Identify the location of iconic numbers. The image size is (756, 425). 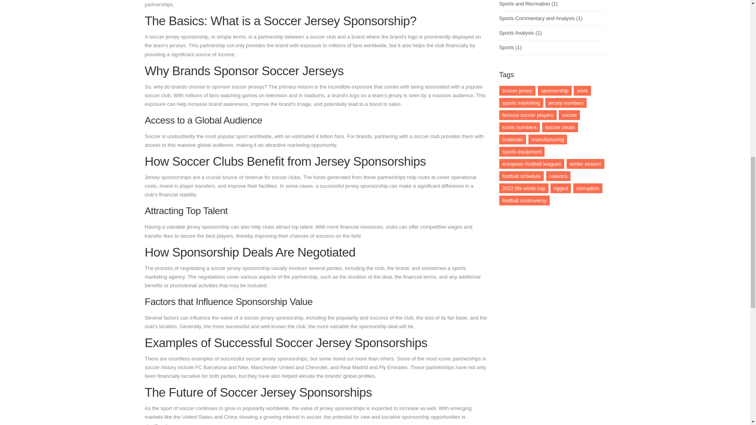
(519, 127).